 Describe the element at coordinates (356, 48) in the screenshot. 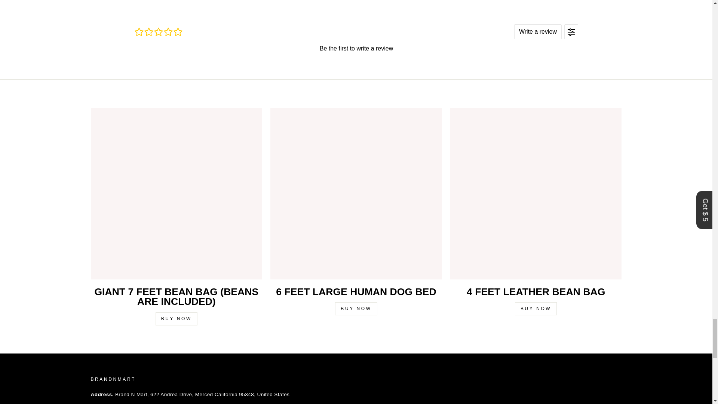

I see `Product reviews widget` at that location.